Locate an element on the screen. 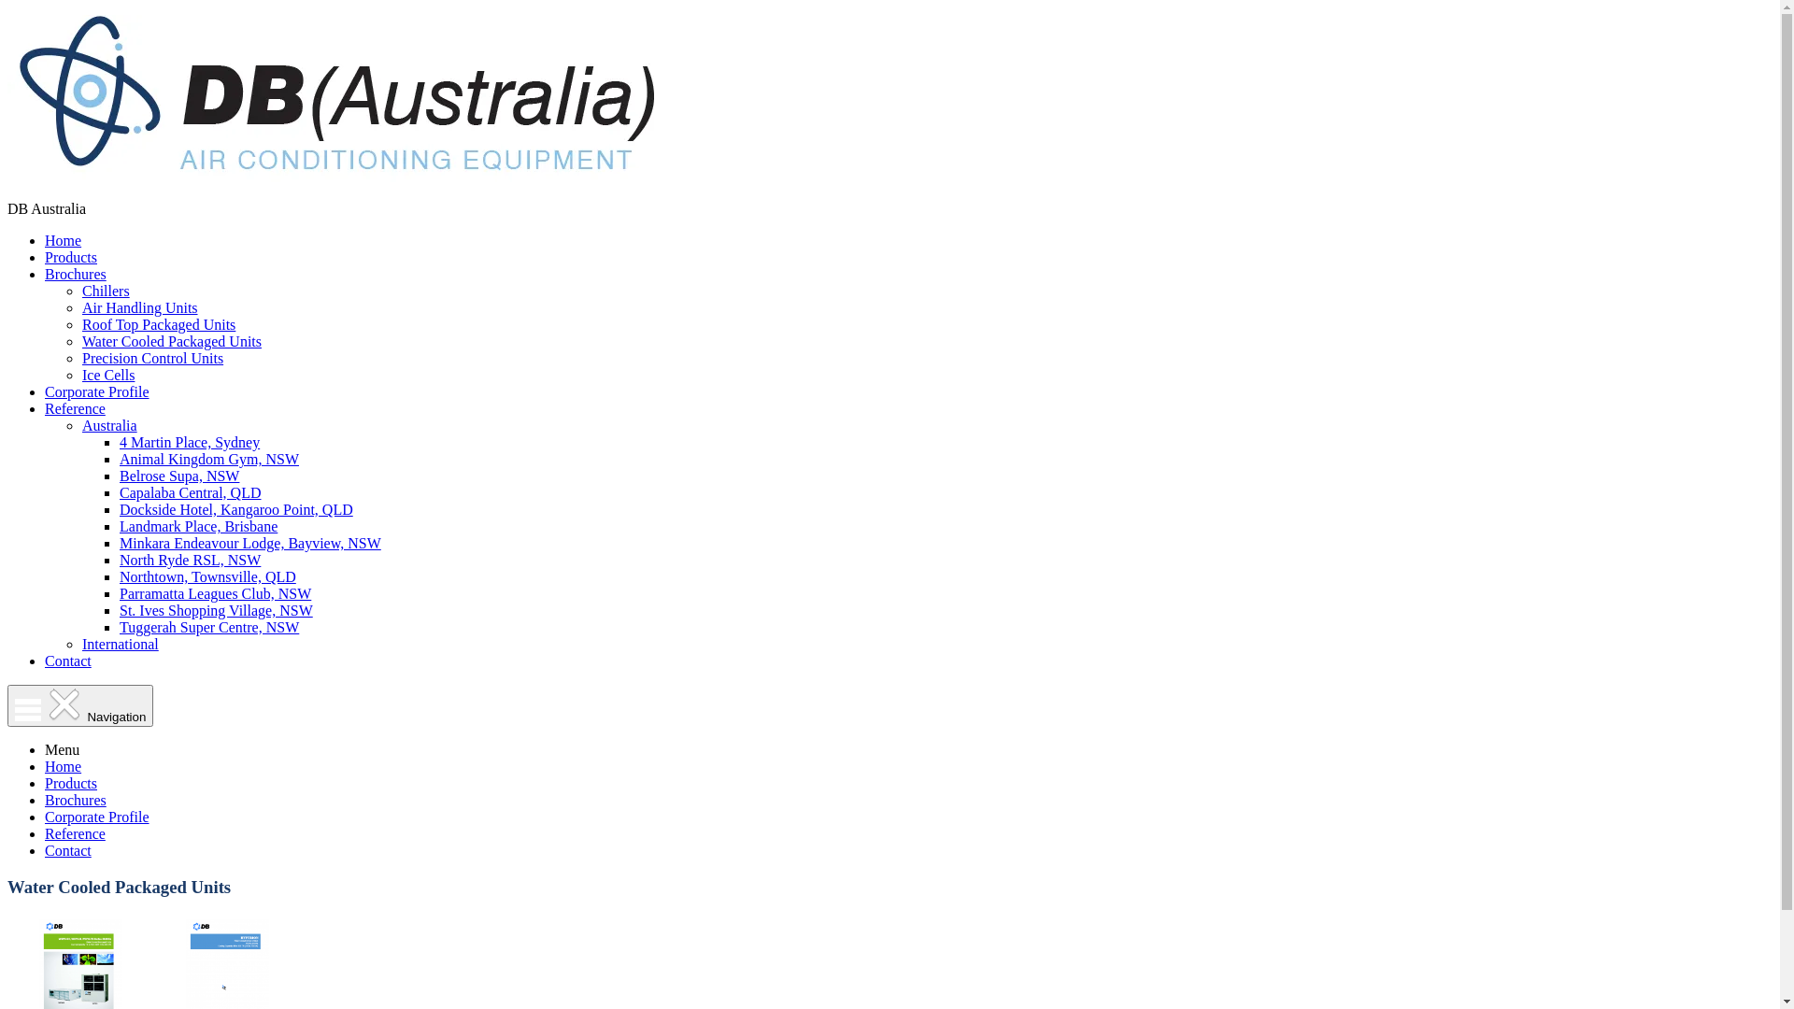  Home is located at coordinates (64, 241).